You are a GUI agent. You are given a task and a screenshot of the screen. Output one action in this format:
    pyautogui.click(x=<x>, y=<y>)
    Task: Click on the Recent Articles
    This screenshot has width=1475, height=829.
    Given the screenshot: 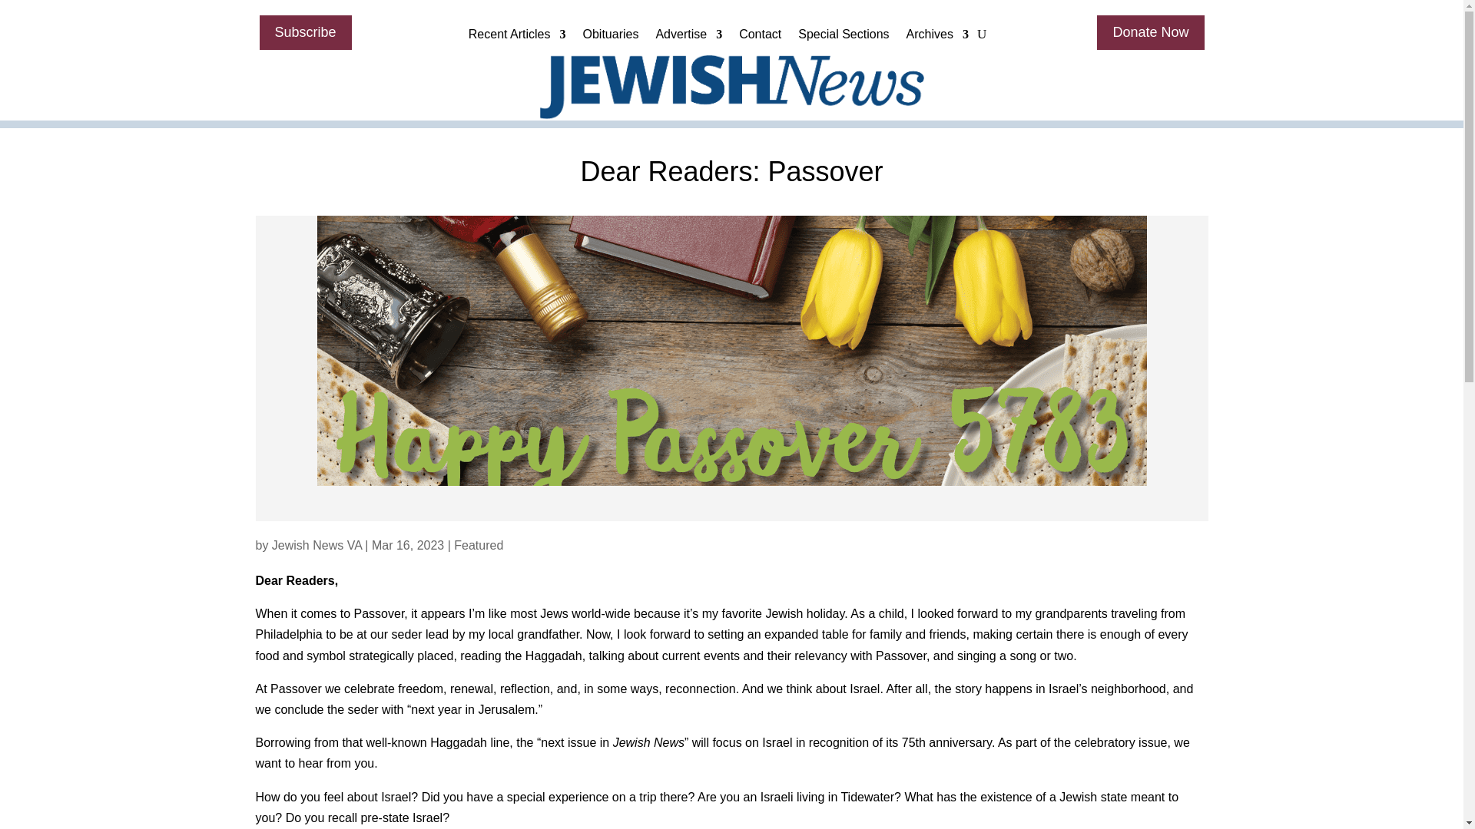 What is the action you would take?
    pyautogui.click(x=518, y=38)
    